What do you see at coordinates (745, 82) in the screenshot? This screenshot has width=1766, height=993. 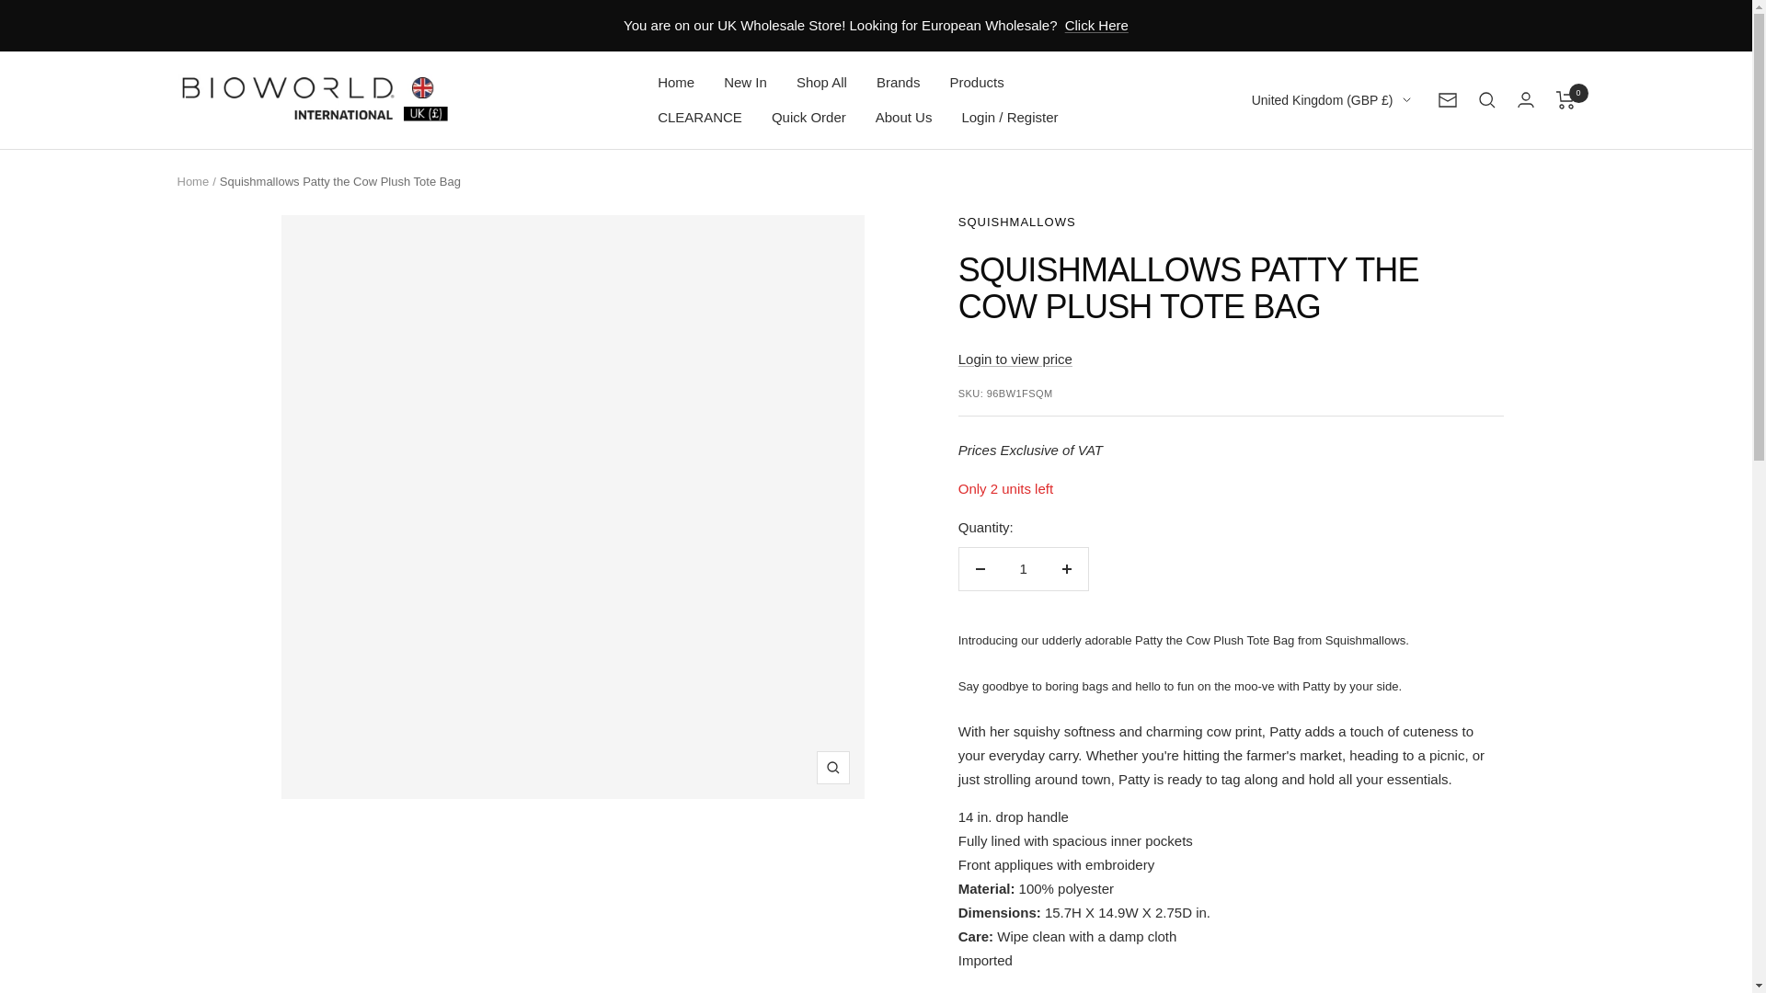 I see `New In` at bounding box center [745, 82].